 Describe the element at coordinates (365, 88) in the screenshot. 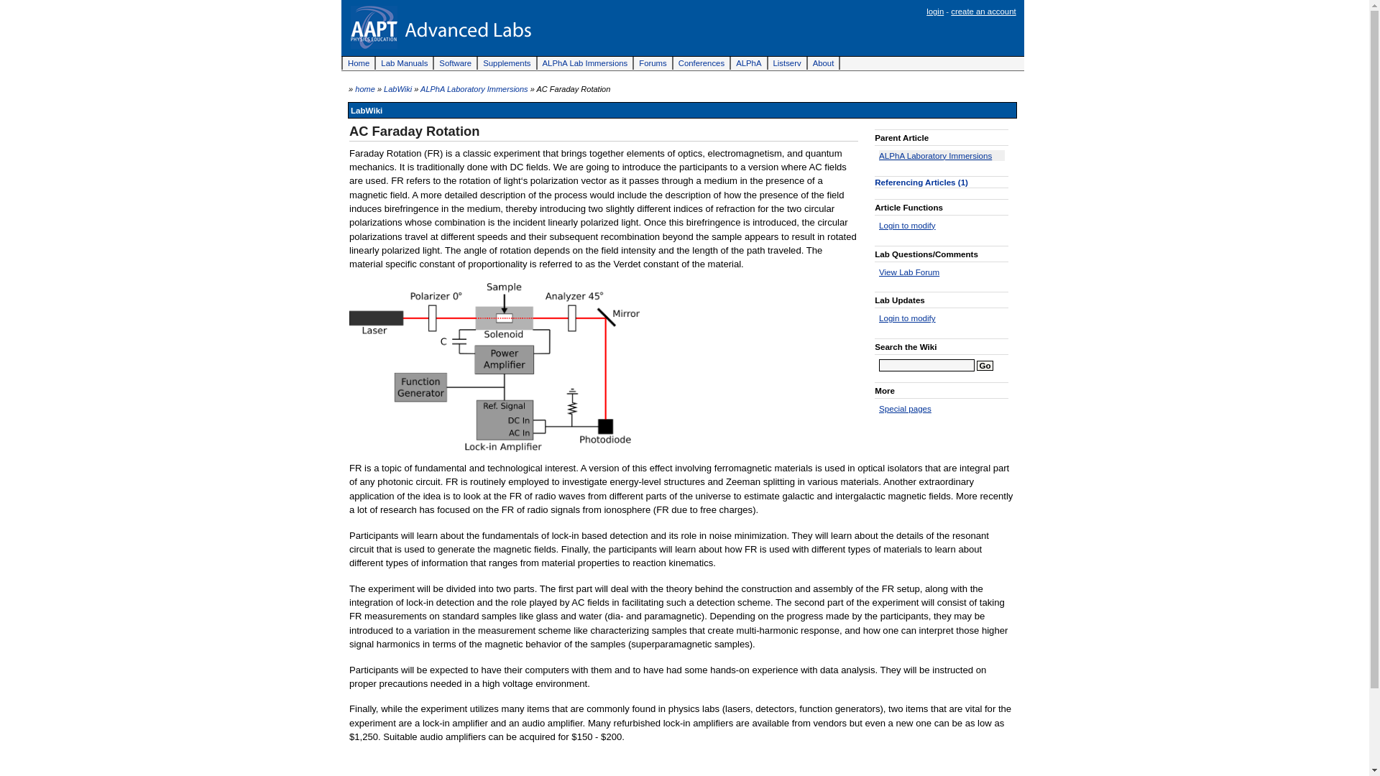

I see `home` at that location.